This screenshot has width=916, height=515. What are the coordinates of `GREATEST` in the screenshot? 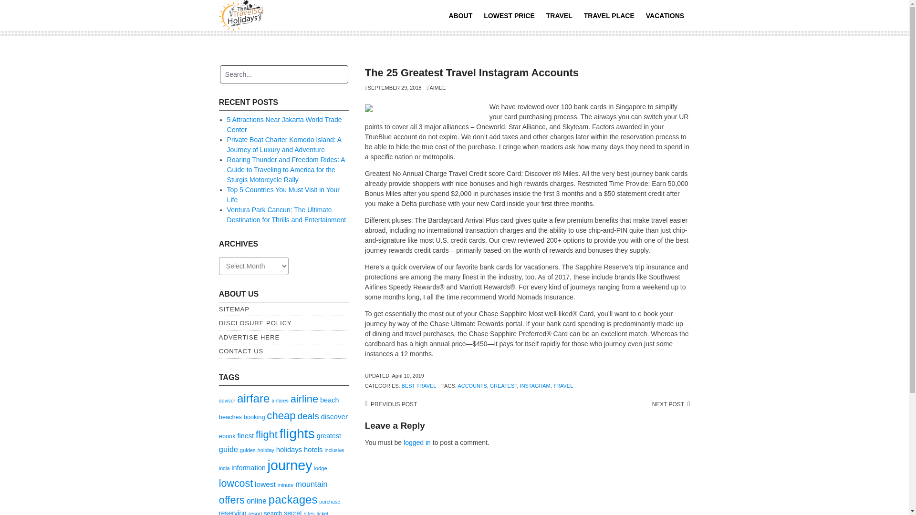 It's located at (504, 386).